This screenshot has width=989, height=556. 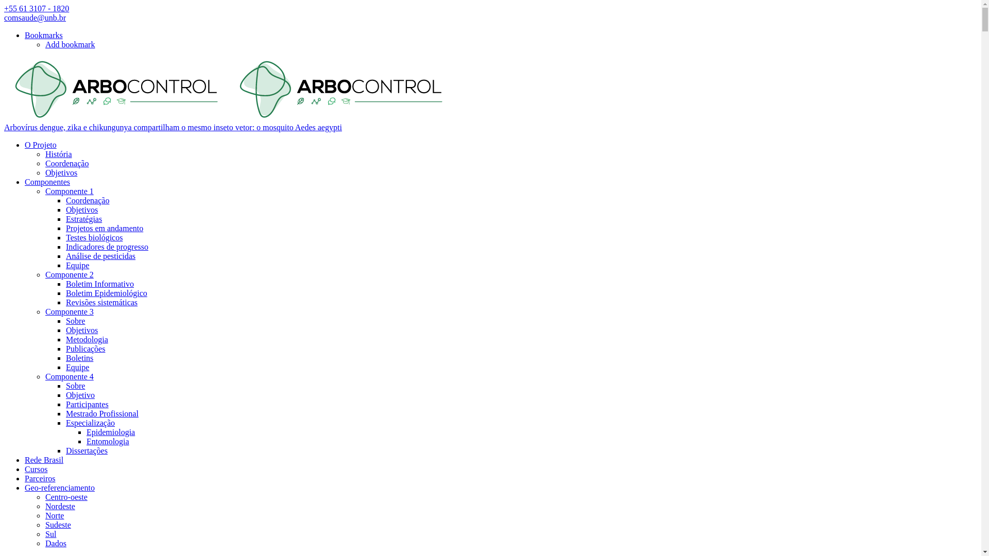 I want to click on Objetivos, so click(x=82, y=331).